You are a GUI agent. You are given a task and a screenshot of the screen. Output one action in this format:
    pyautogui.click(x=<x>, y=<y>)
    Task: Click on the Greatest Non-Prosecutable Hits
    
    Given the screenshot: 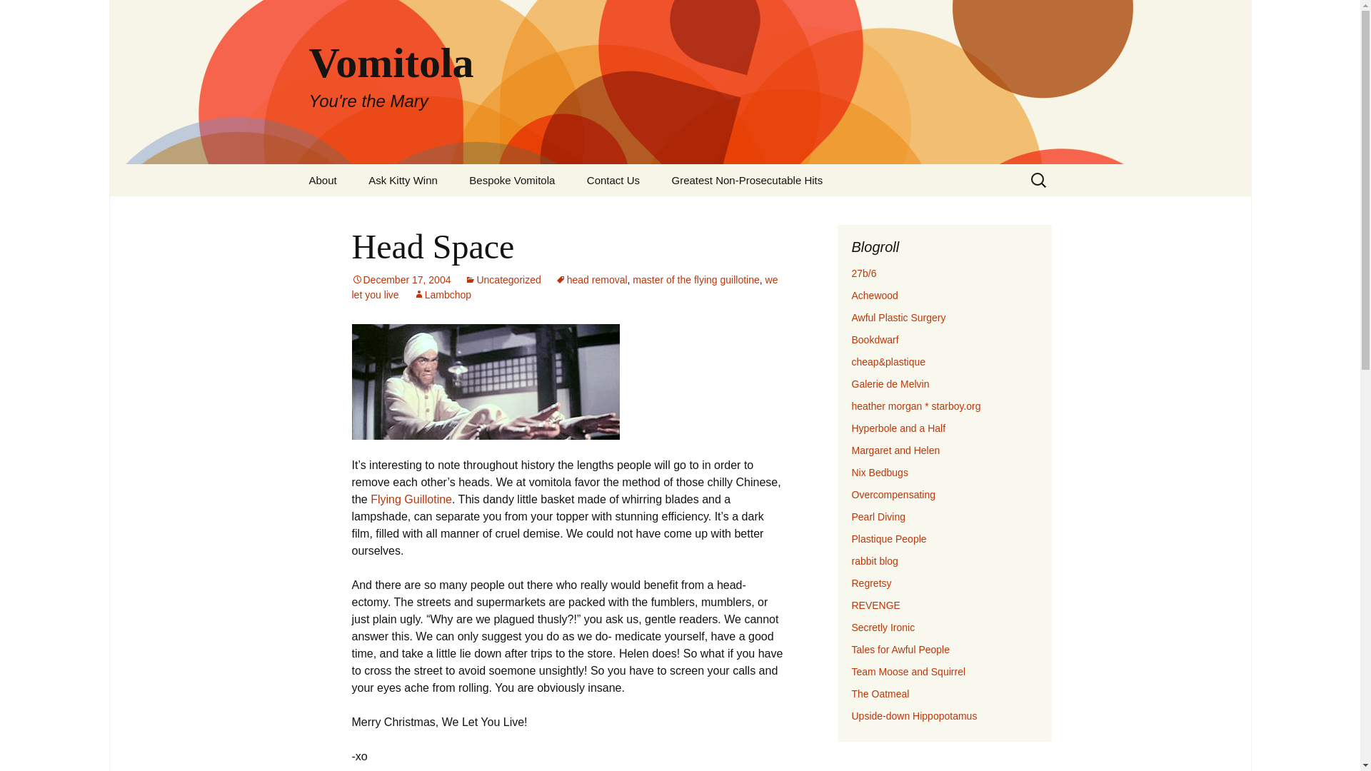 What is the action you would take?
    pyautogui.click(x=746, y=180)
    